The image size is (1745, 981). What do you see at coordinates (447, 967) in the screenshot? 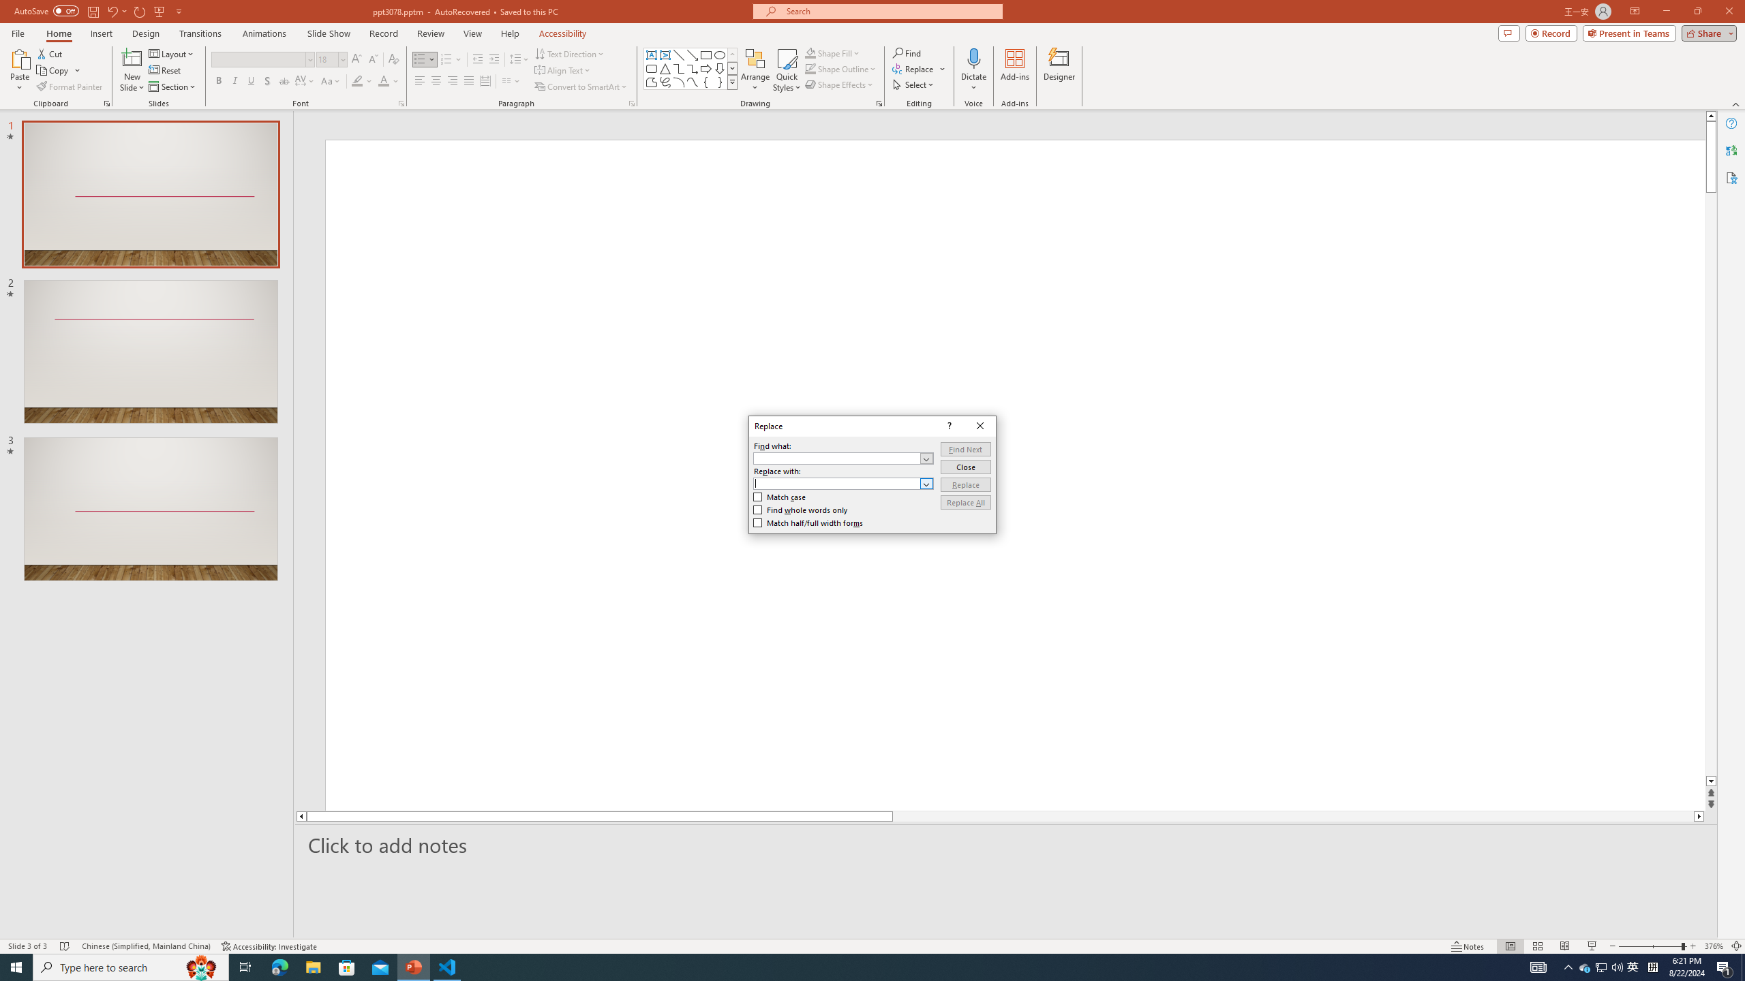
I see `Visual Studio Code - 1 running window` at bounding box center [447, 967].